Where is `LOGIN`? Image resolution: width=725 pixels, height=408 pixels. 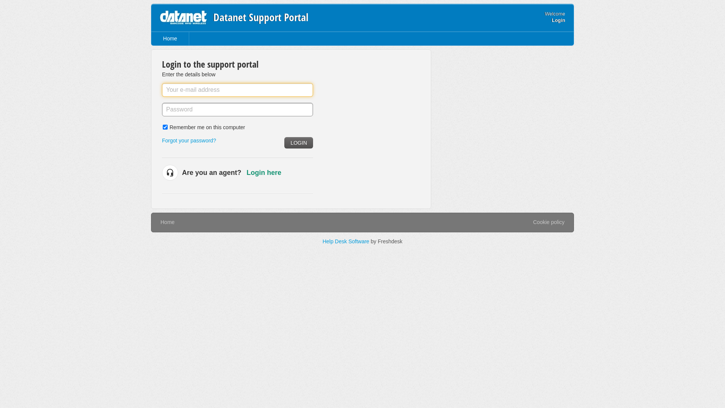
LOGIN is located at coordinates (299, 143).